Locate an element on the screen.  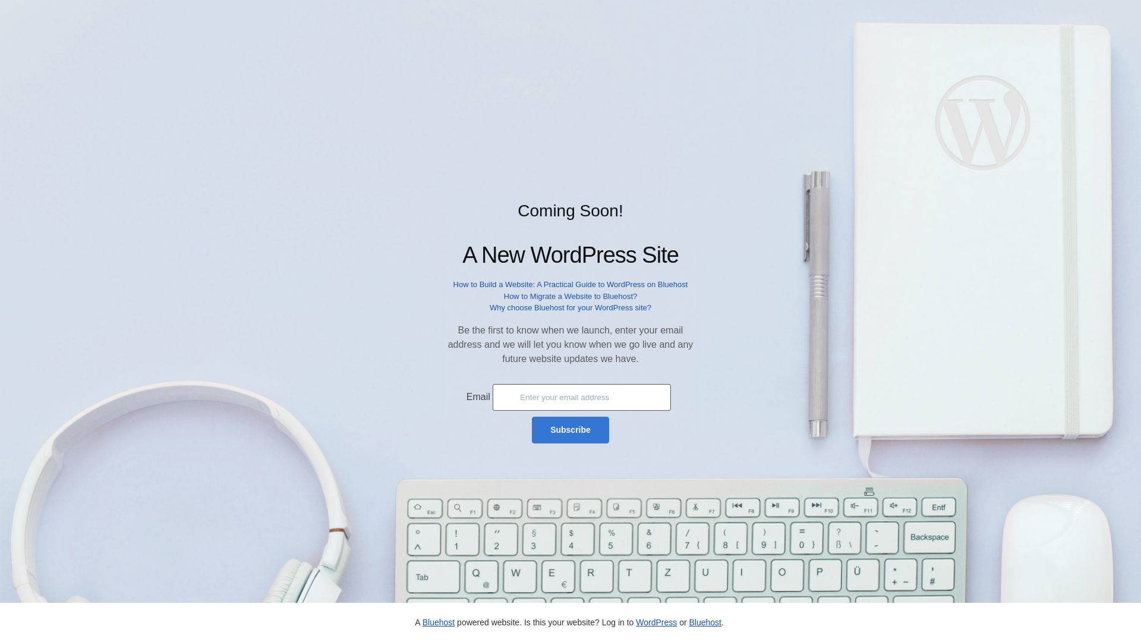
Bluehost is located at coordinates (705, 622).